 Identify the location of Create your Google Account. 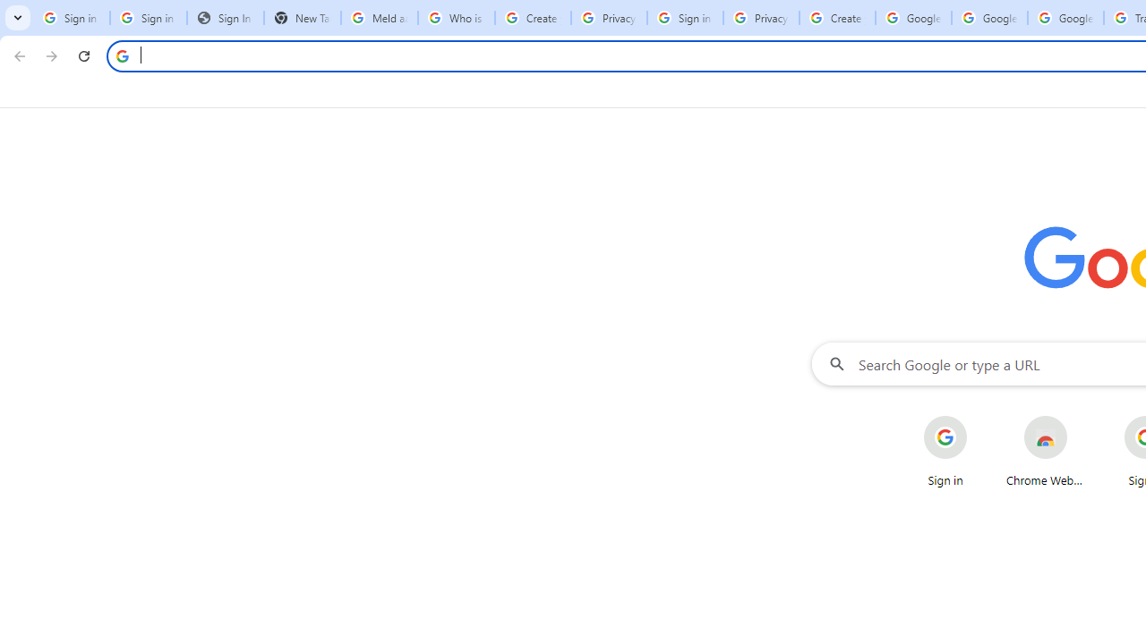
(533, 18).